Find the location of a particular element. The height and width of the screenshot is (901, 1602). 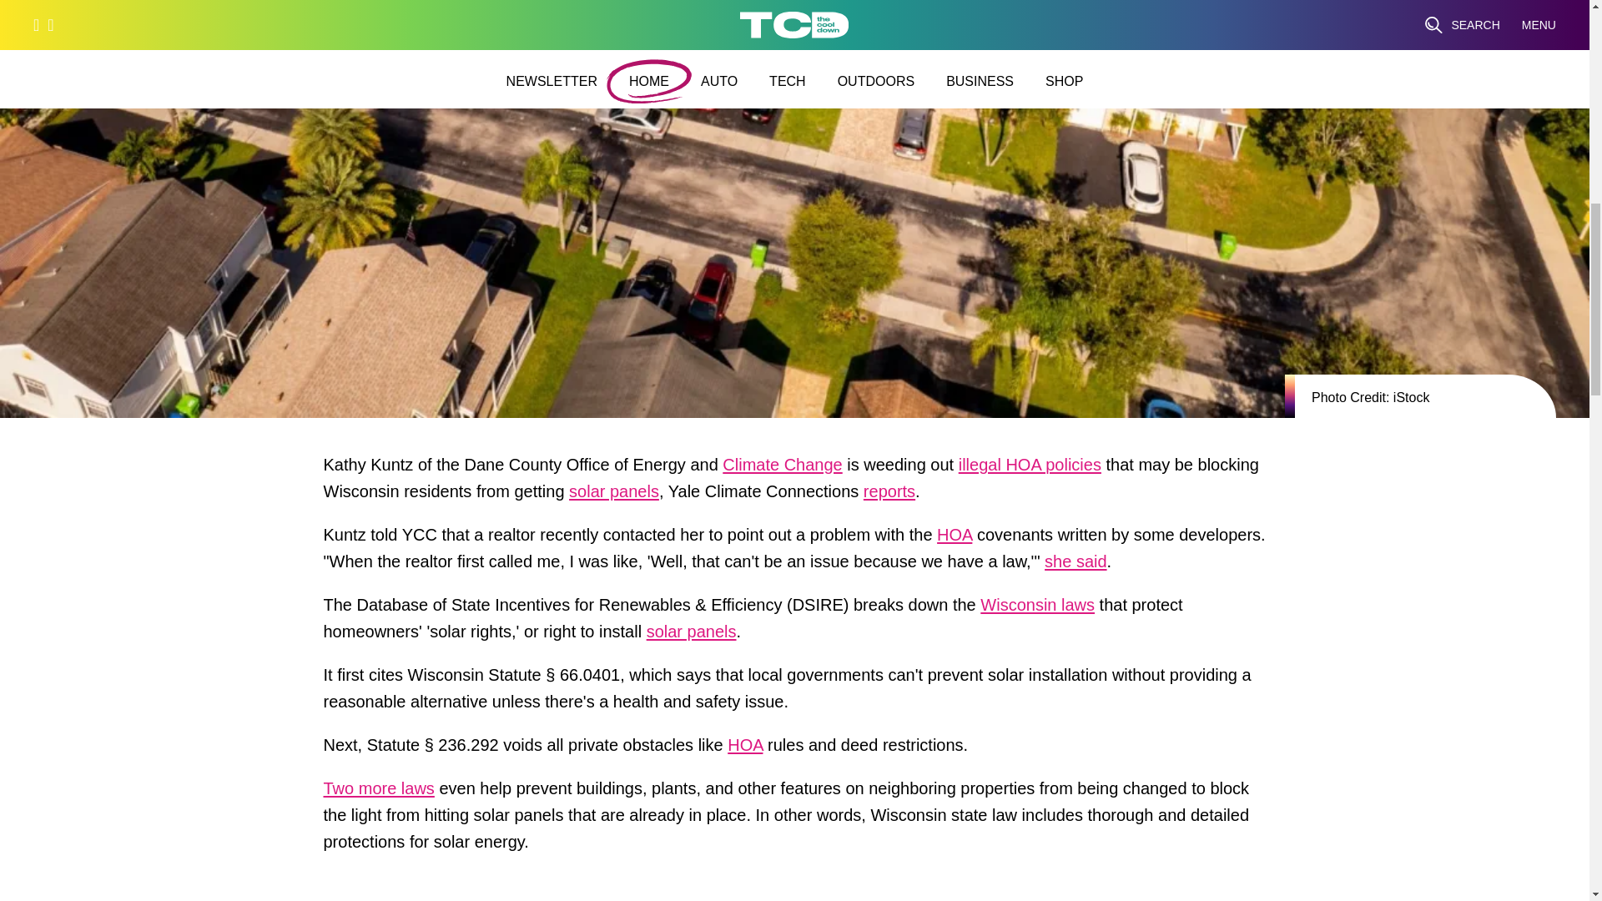

Solar Panels is located at coordinates (613, 496).